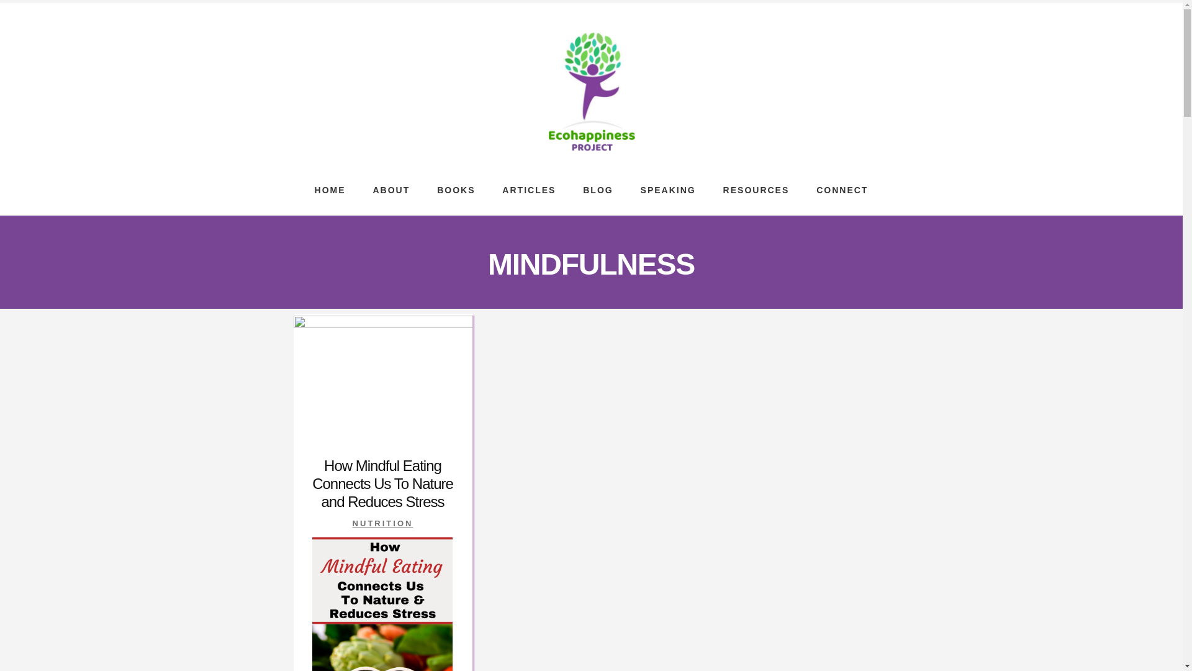  I want to click on HOME, so click(330, 186).